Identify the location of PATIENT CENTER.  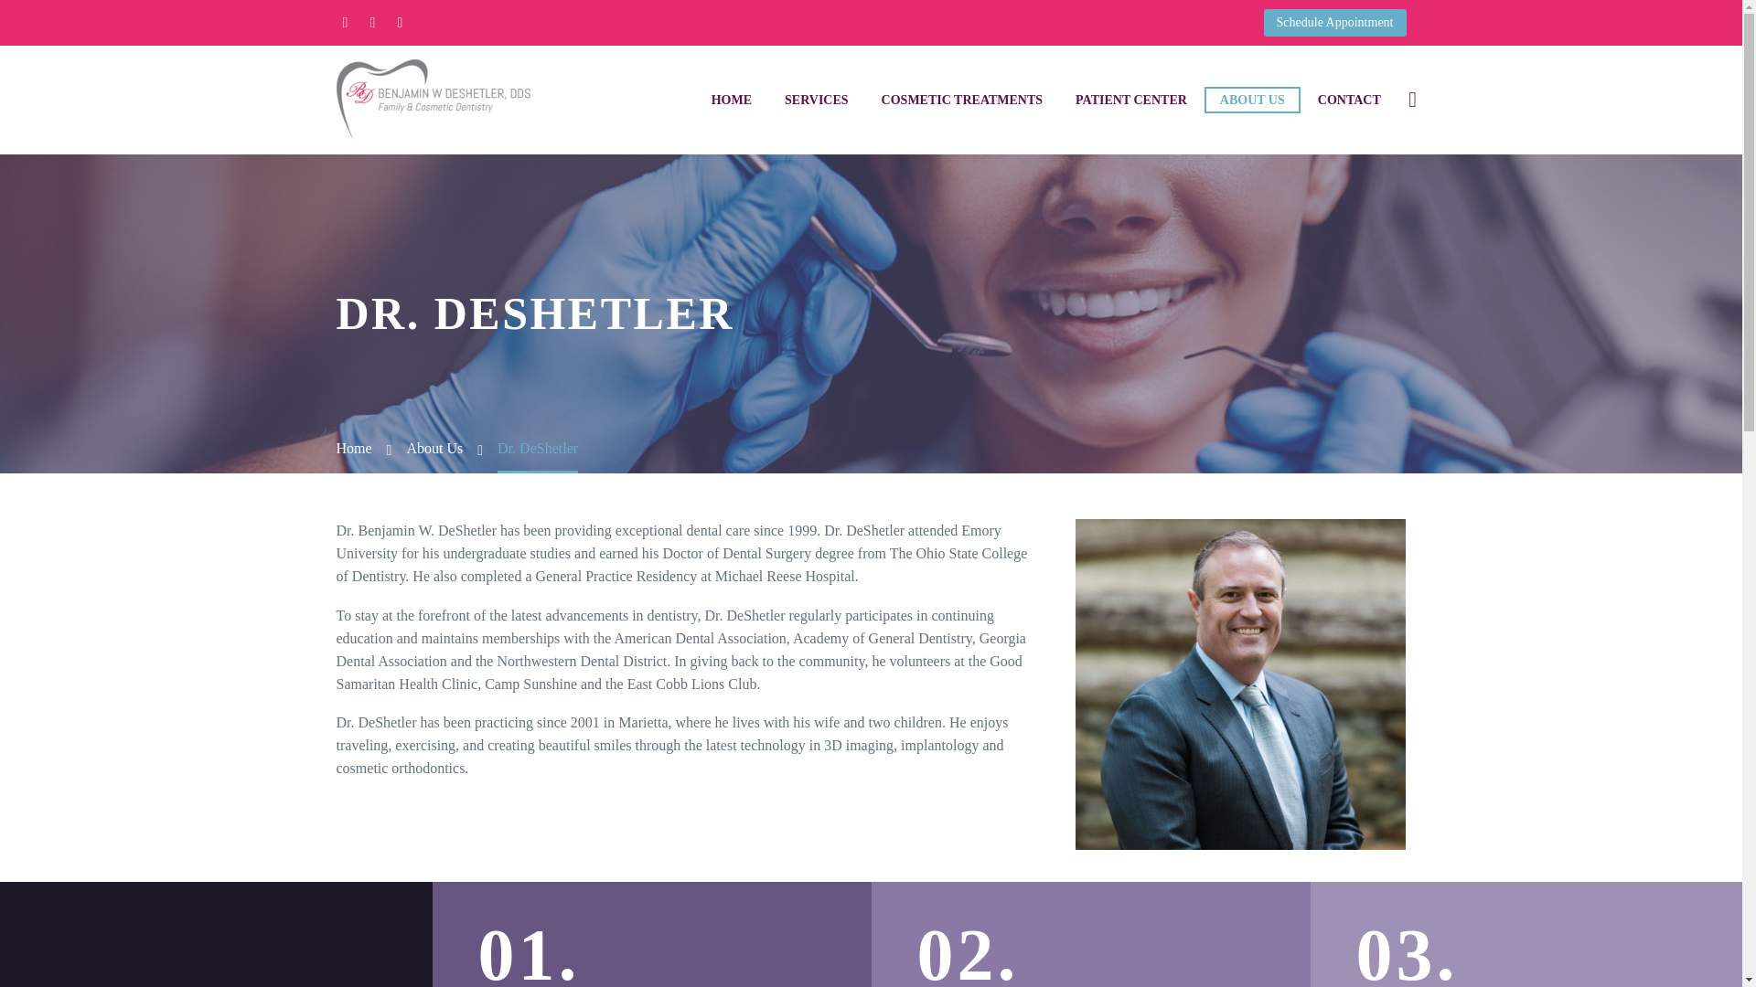
(1131, 101).